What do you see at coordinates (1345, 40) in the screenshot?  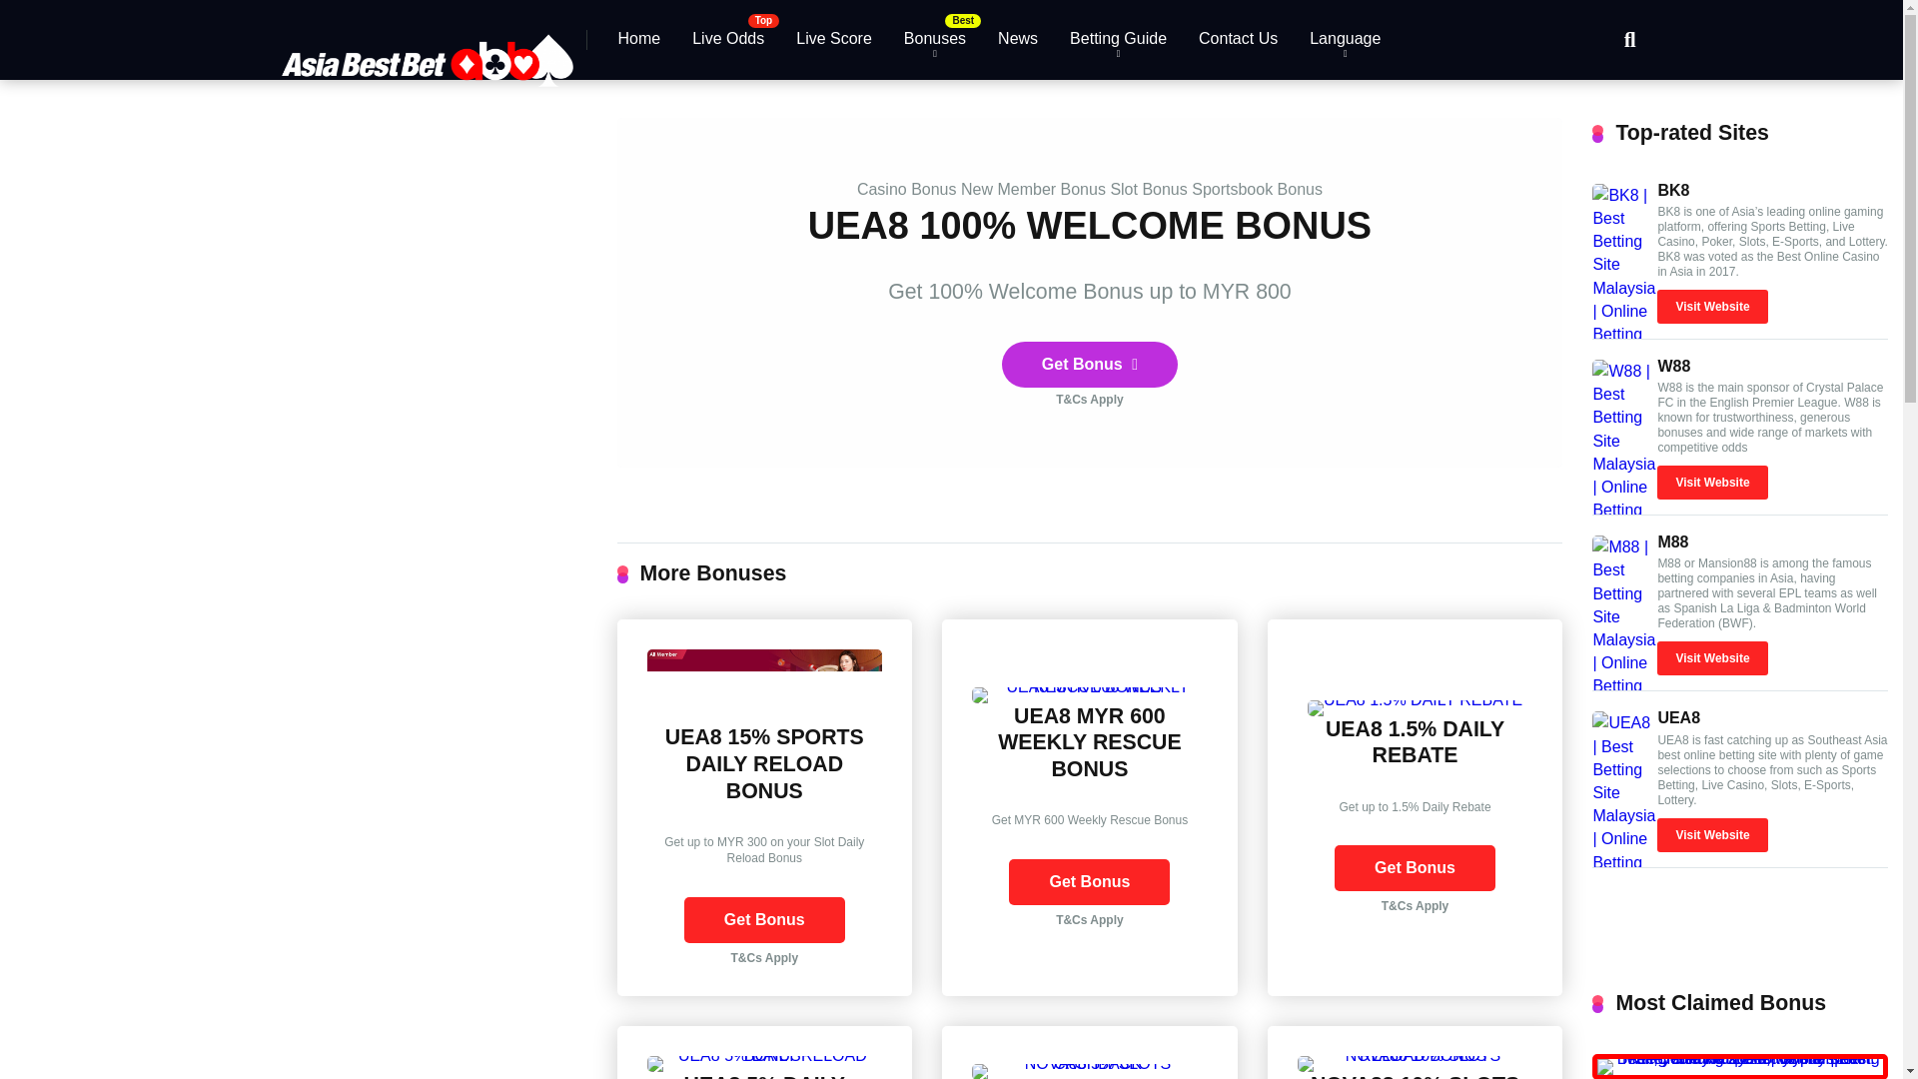 I see `Language` at bounding box center [1345, 40].